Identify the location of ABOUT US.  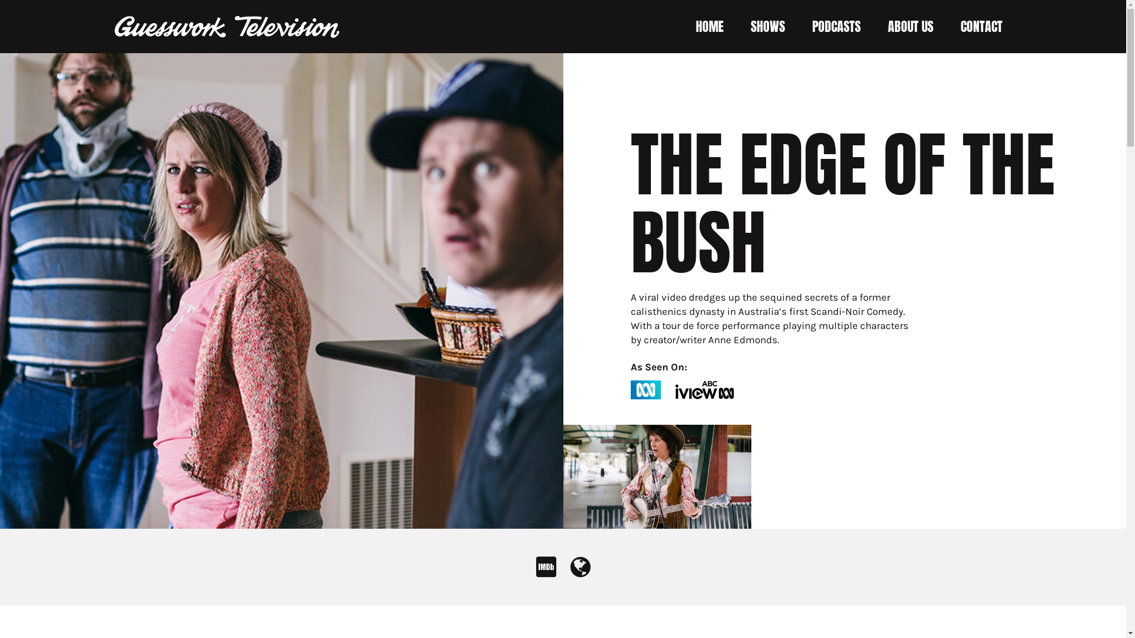
(910, 27).